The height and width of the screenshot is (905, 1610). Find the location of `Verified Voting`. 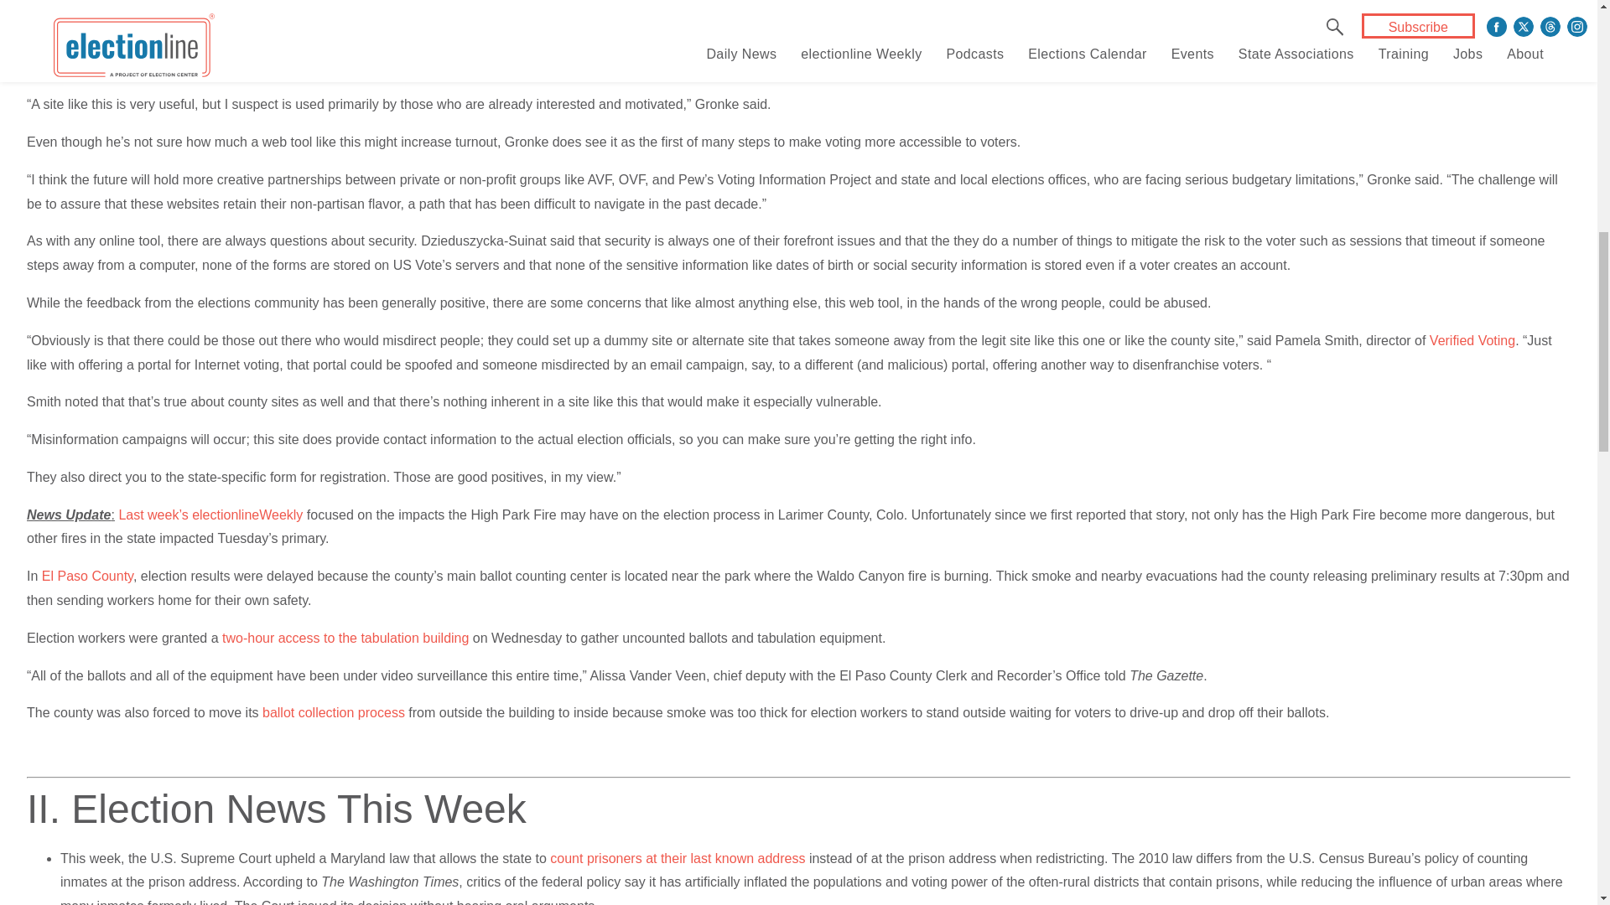

Verified Voting is located at coordinates (1472, 340).